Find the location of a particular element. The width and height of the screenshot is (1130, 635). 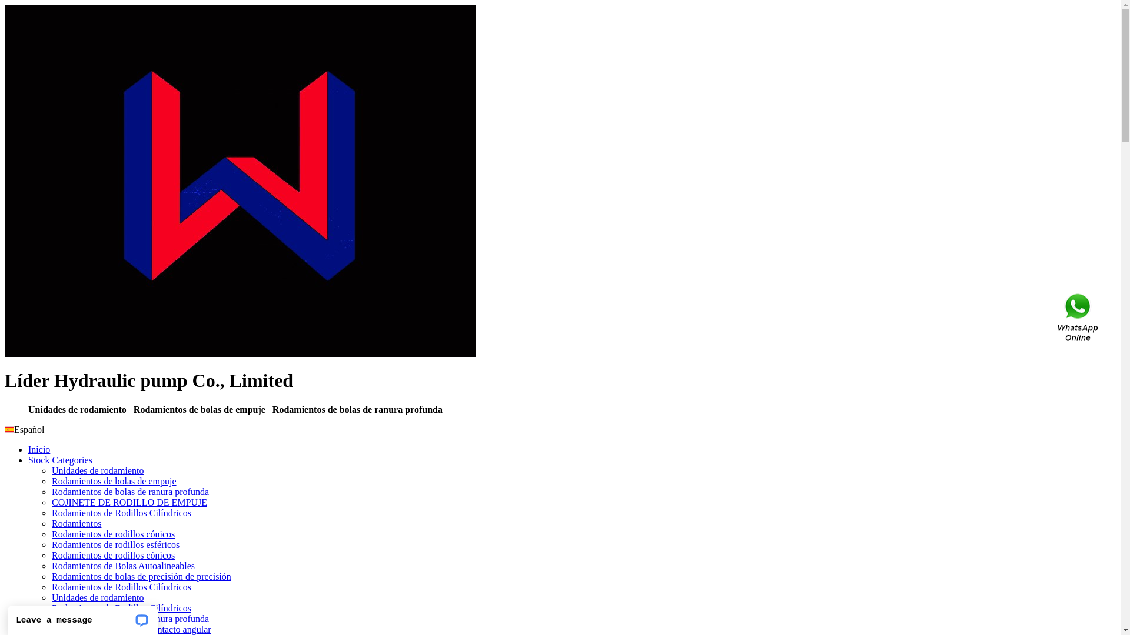

Rodamientos de bolas de ranura profunda is located at coordinates (131, 619).